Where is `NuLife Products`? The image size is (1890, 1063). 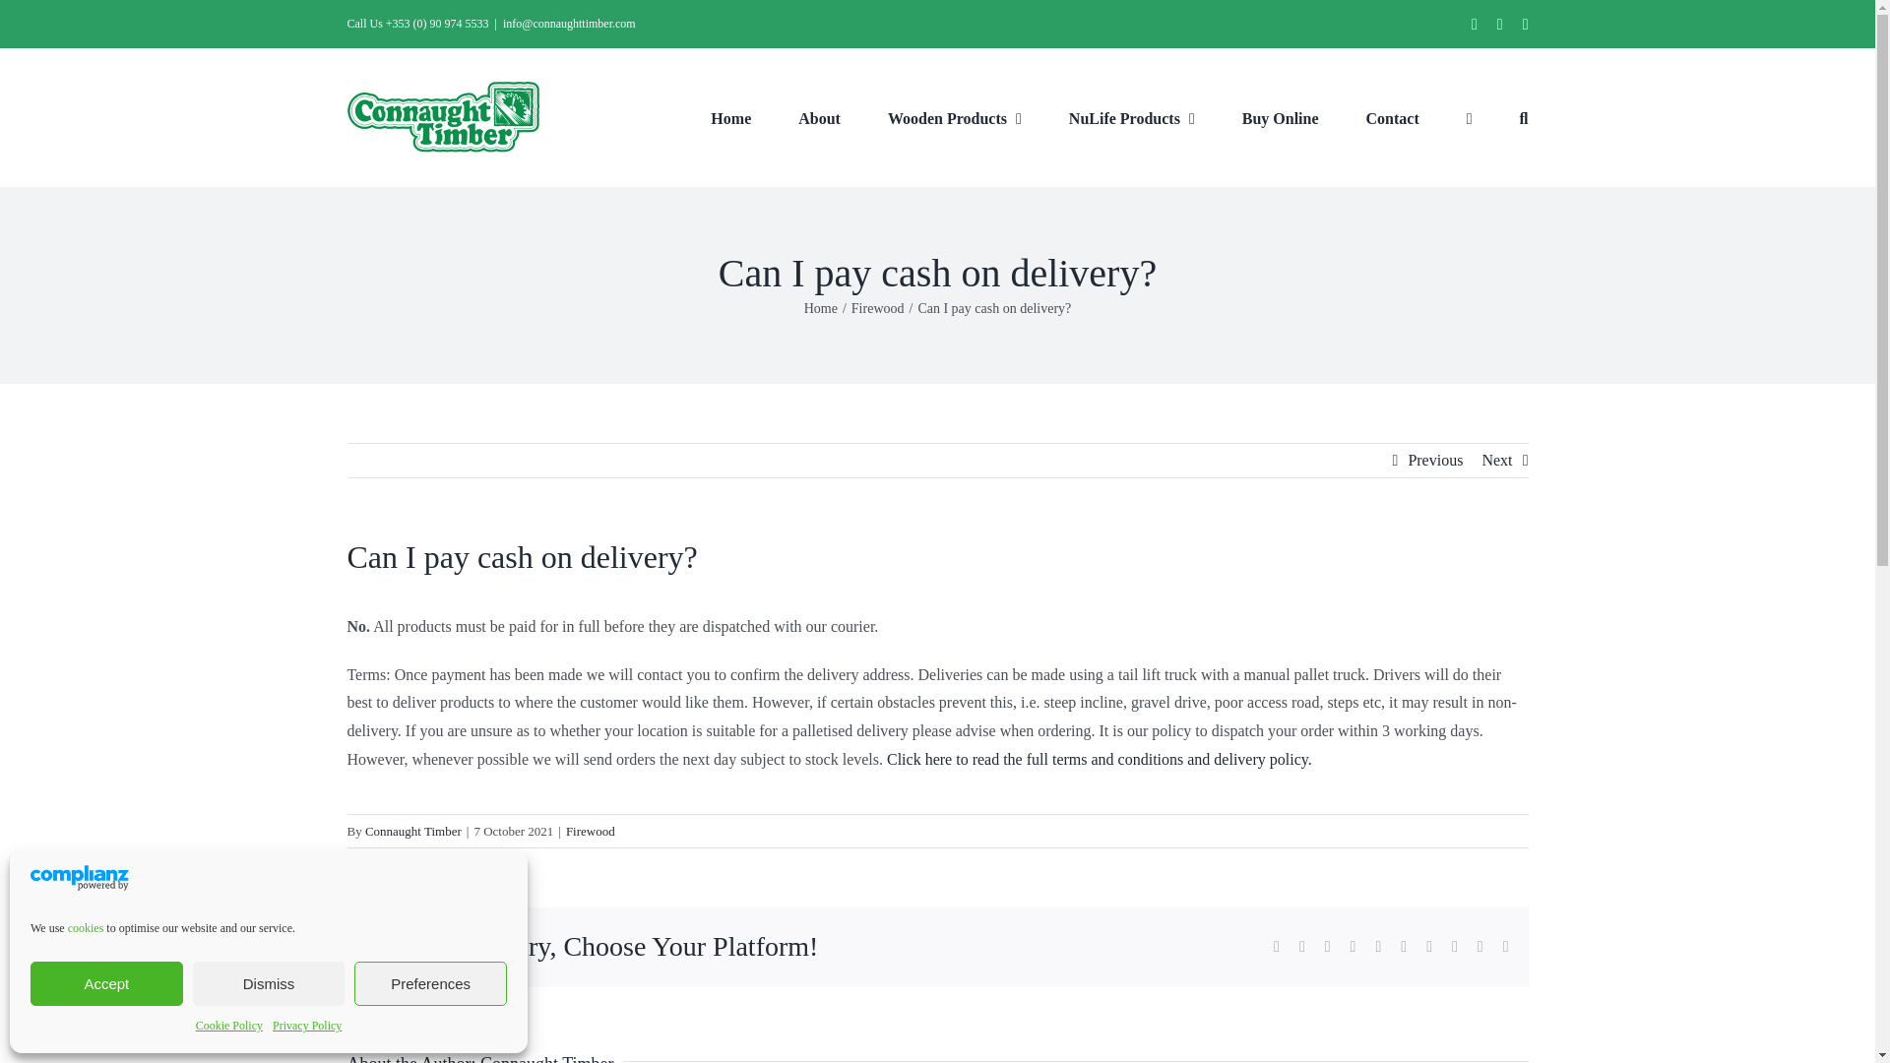
NuLife Products is located at coordinates (1132, 116).